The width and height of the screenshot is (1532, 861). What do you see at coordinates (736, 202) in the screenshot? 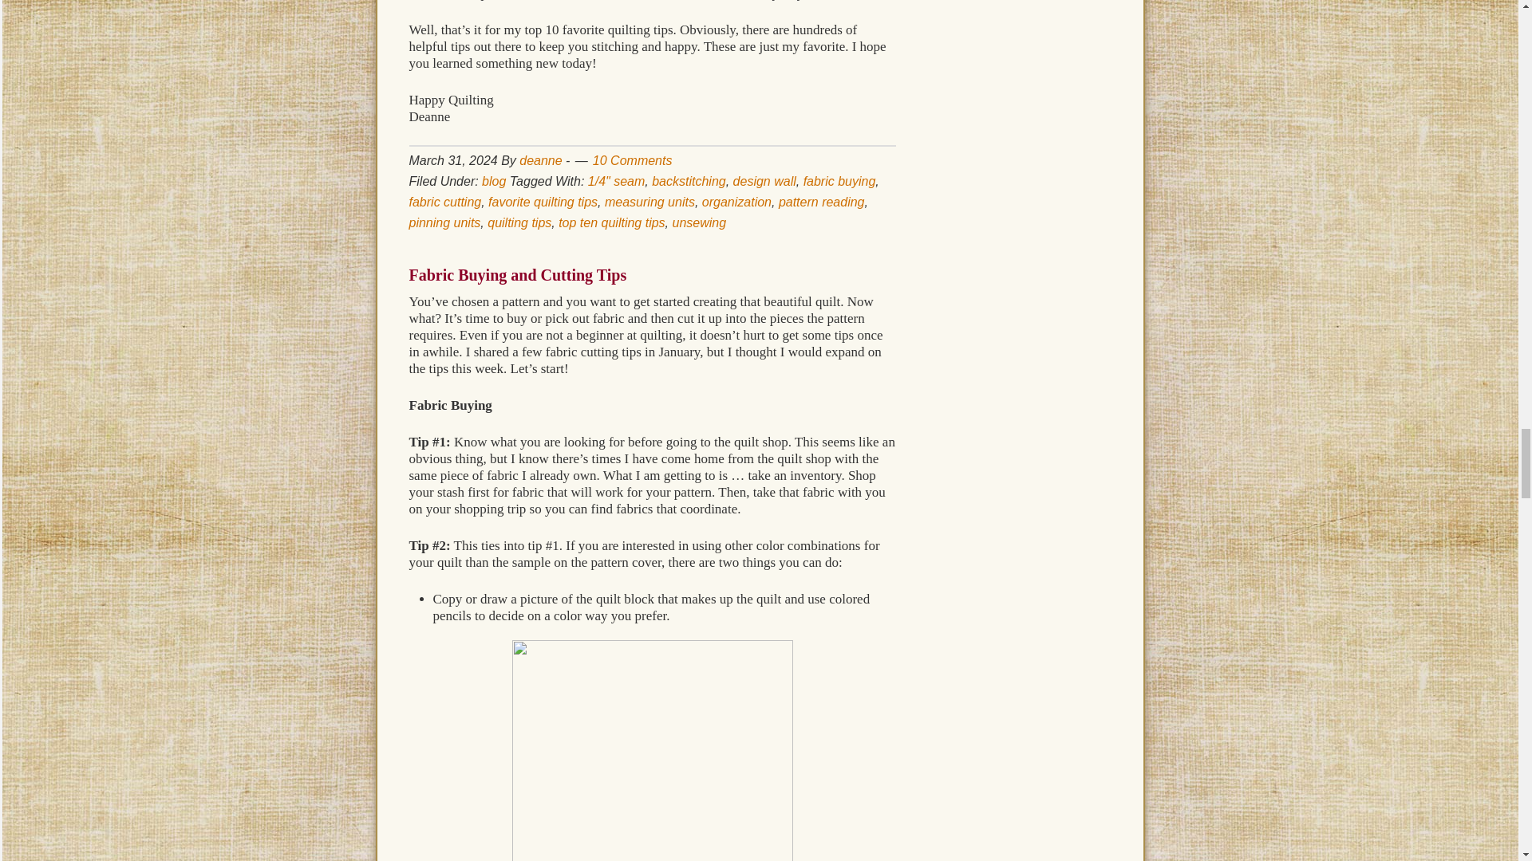
I see `organization` at bounding box center [736, 202].